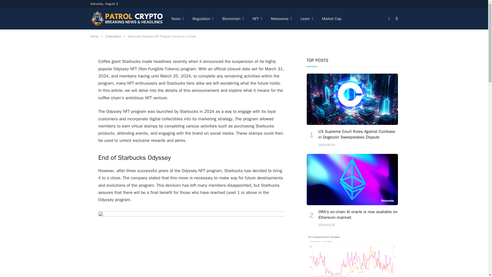 This screenshot has height=277, width=492. Describe the element at coordinates (178, 18) in the screenshot. I see `News` at that location.